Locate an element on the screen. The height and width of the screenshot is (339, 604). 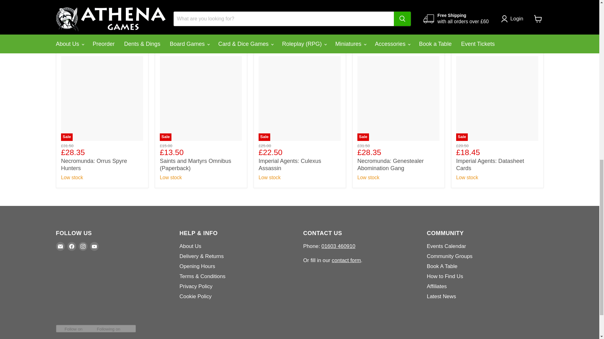
Instagram is located at coordinates (83, 246).